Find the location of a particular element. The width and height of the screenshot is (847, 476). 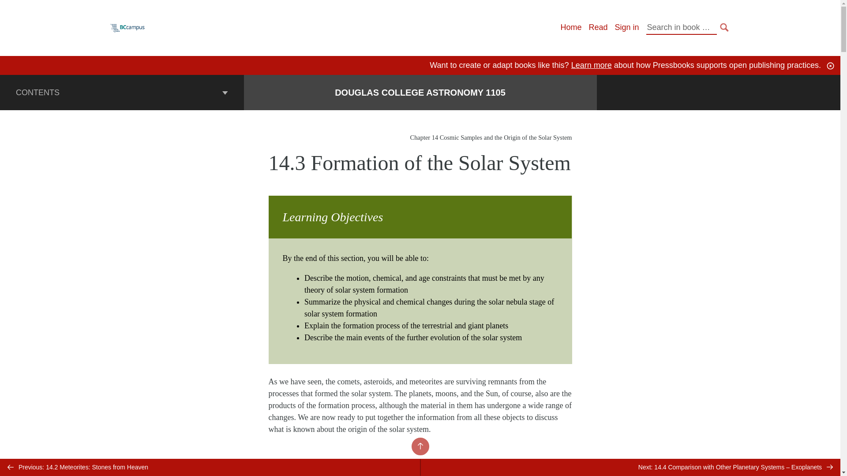

Home is located at coordinates (570, 27).